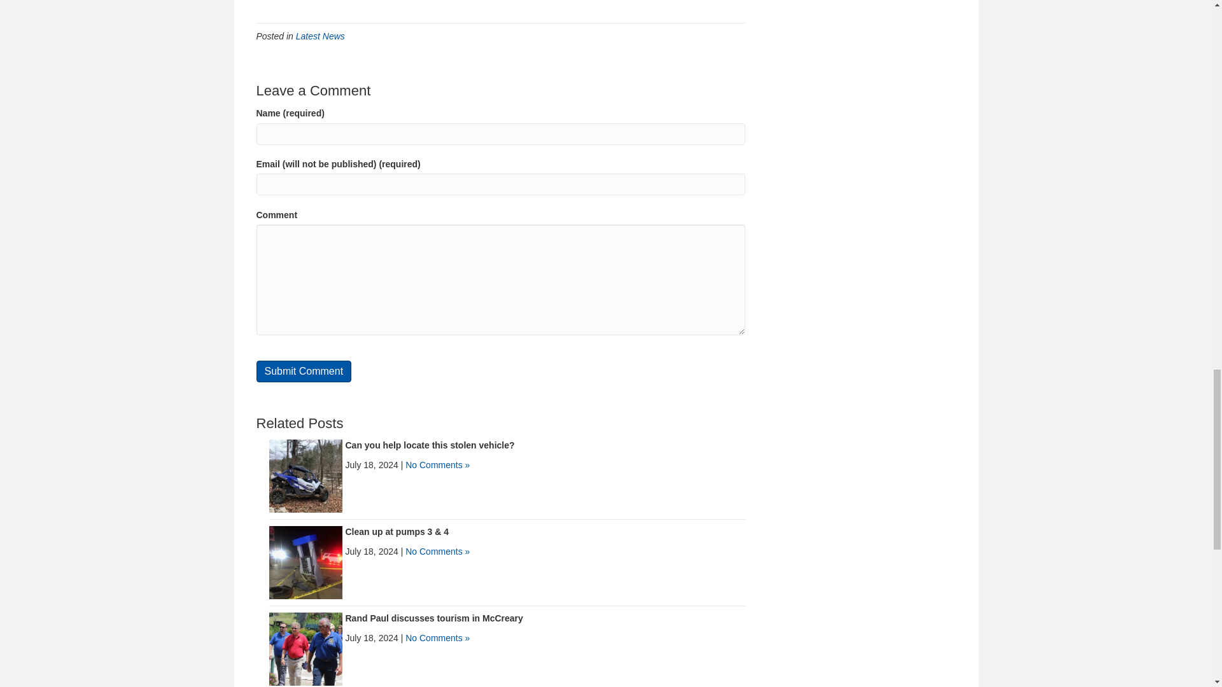 This screenshot has height=687, width=1222. I want to click on Can you help locate this stolen vehicle?, so click(305, 476).